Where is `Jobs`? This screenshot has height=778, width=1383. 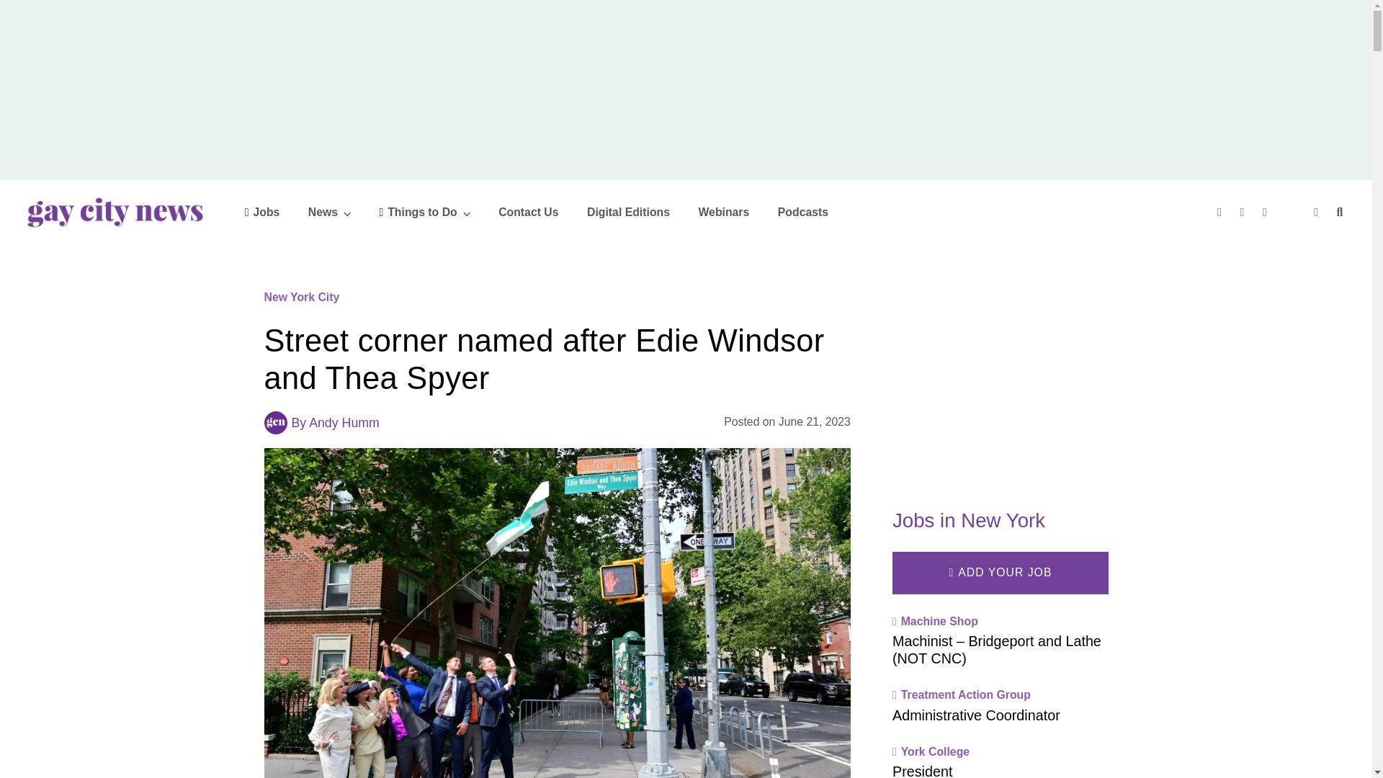 Jobs is located at coordinates (262, 212).